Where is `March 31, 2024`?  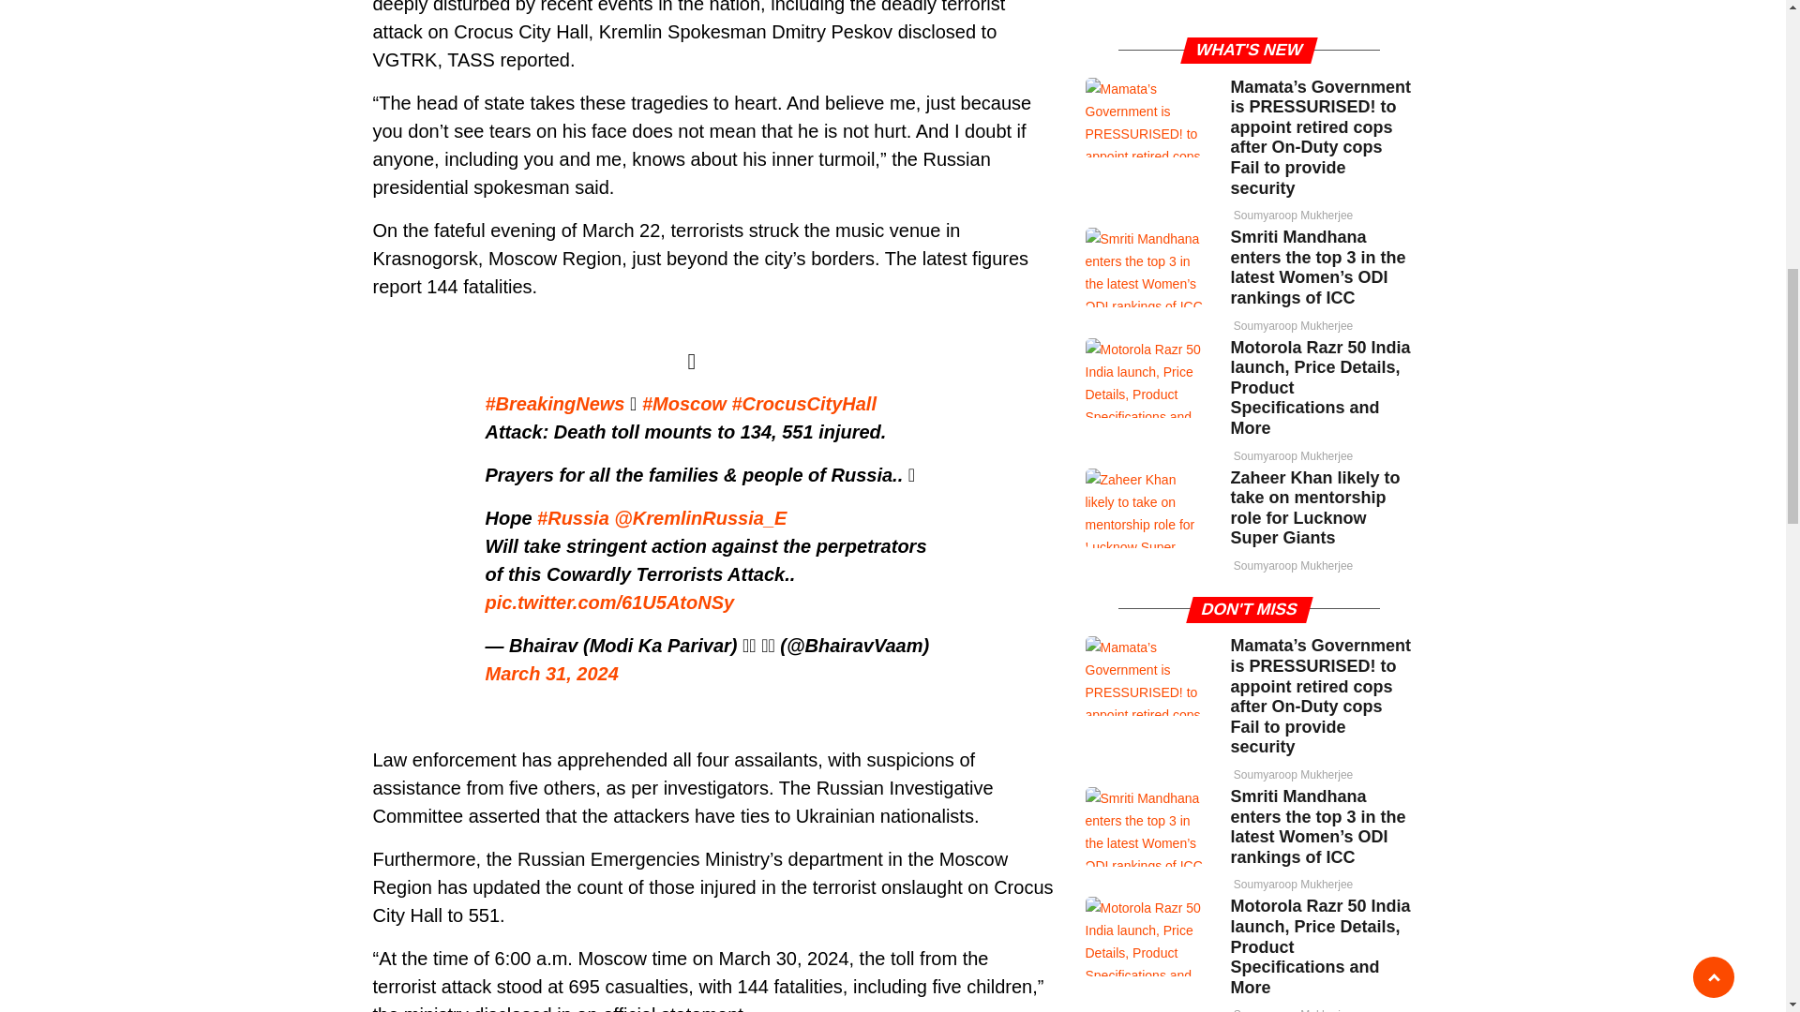 March 31, 2024 is located at coordinates (552, 674).